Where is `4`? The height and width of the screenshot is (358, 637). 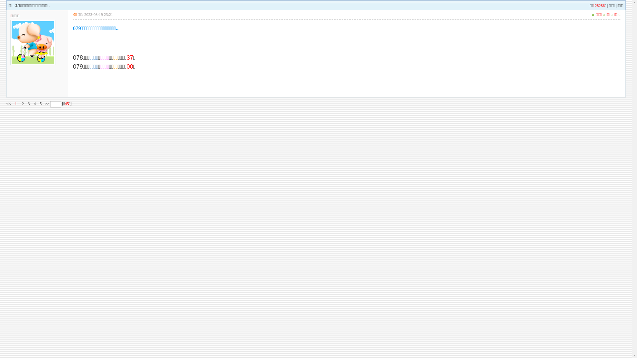
4 is located at coordinates (35, 104).